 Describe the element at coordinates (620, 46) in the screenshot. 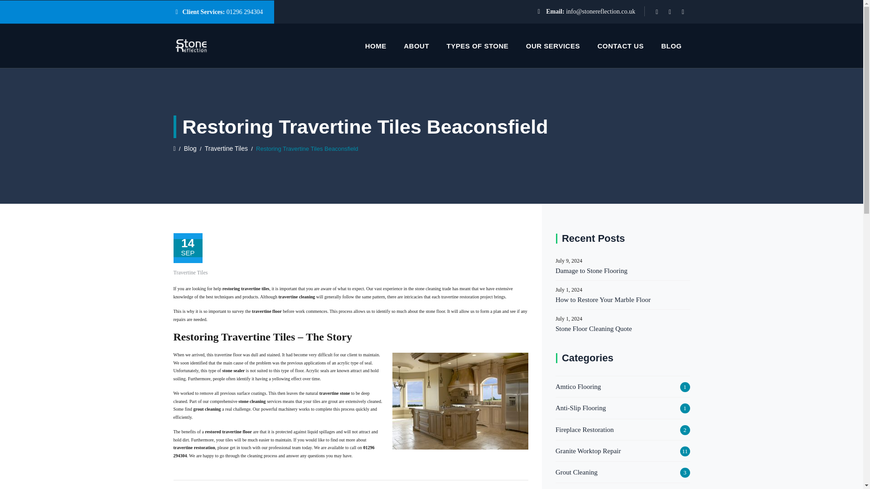

I see `CONTACT US` at that location.